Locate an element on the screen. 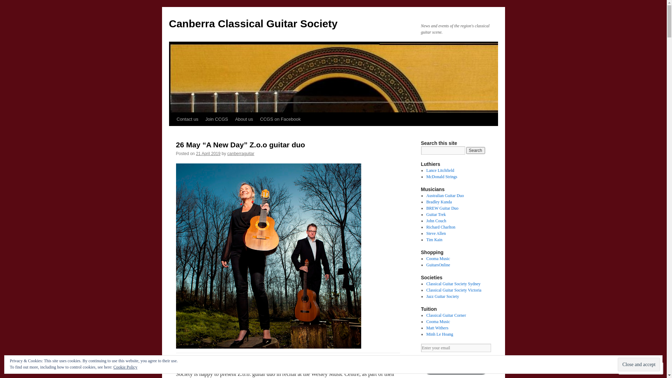 The height and width of the screenshot is (378, 672). Minh Le Hoang is located at coordinates (440, 334).